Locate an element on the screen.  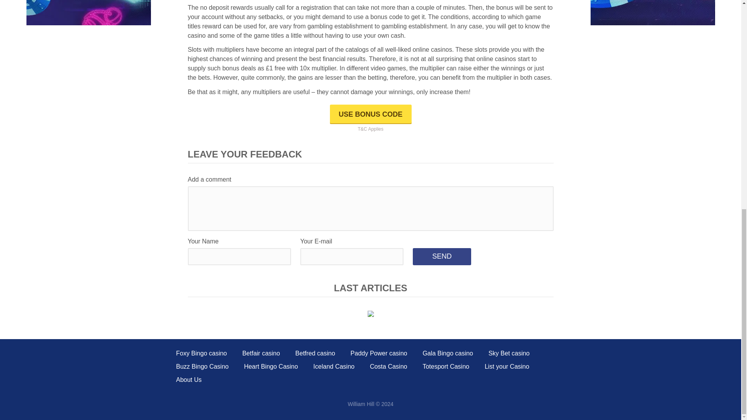
Betfred casino is located at coordinates (315, 353).